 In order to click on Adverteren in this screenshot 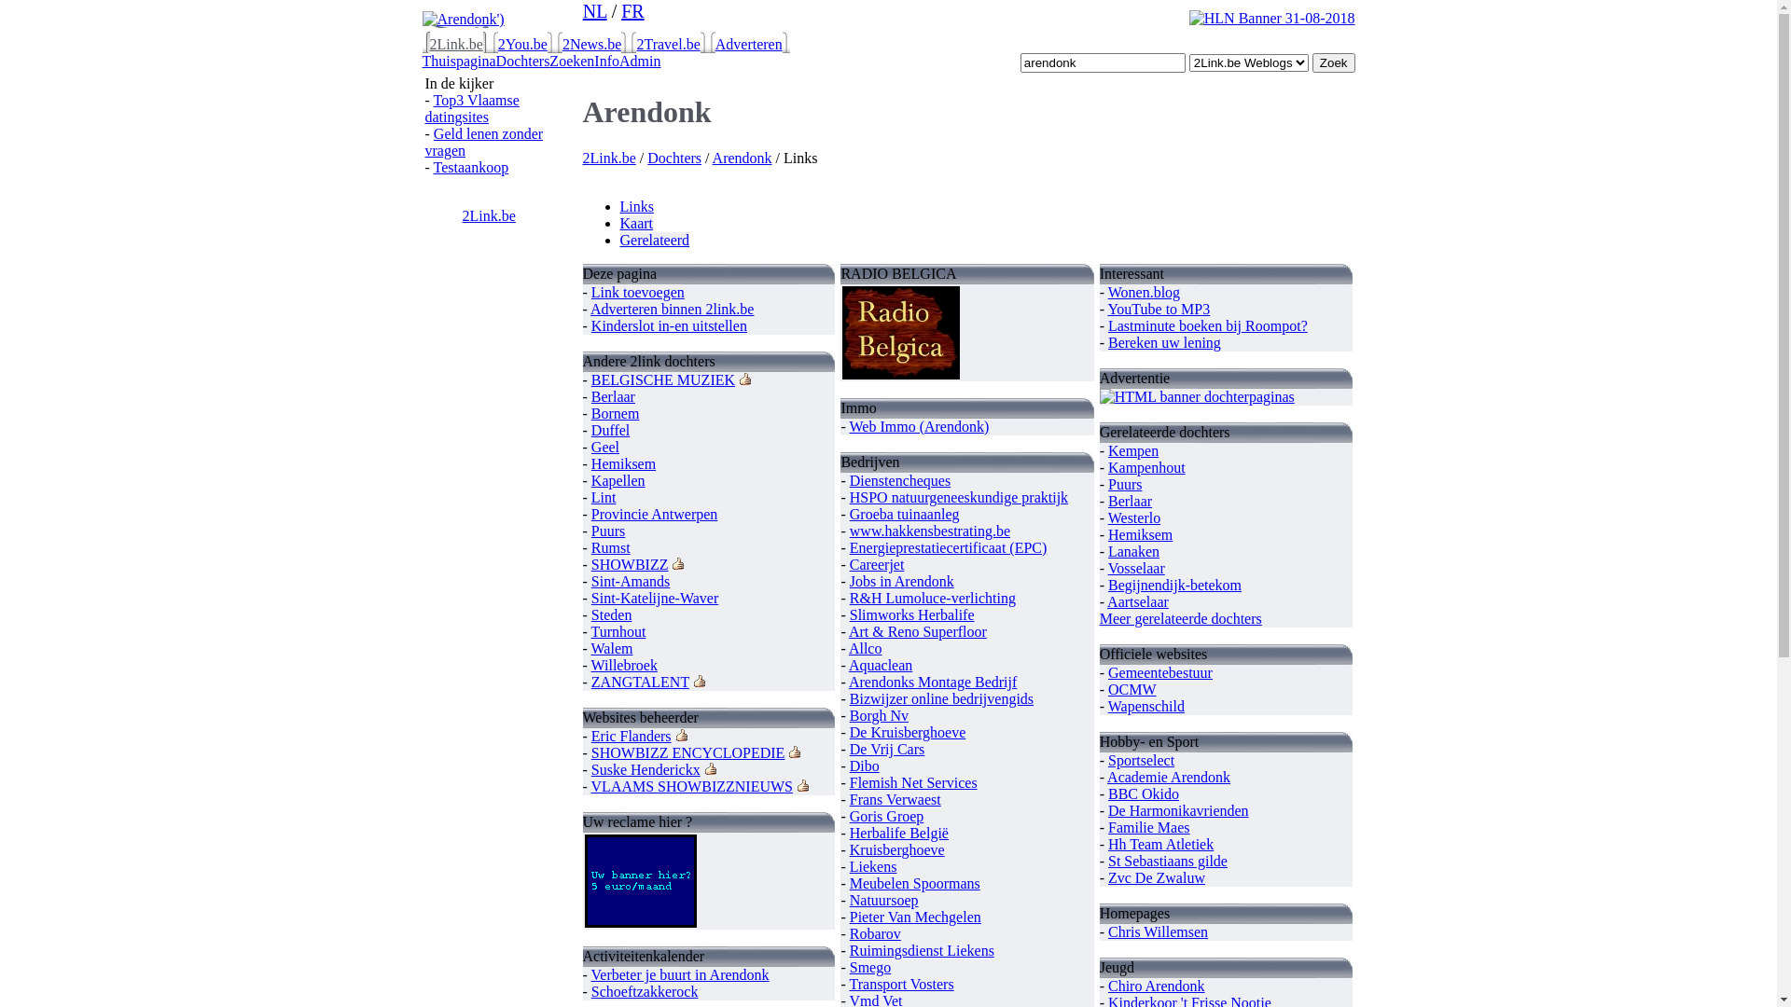, I will do `click(749, 44)`.